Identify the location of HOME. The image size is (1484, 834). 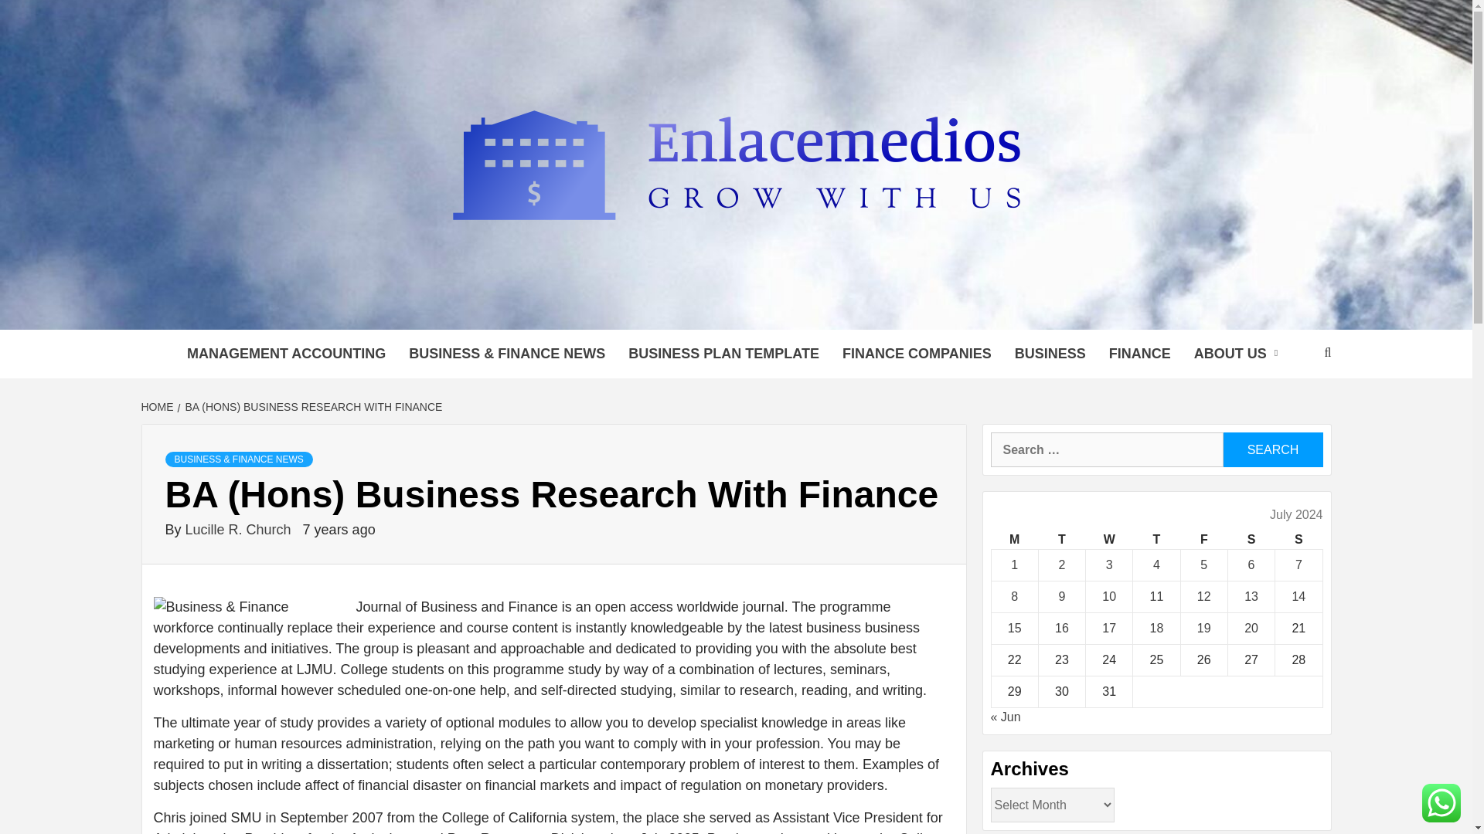
(158, 406).